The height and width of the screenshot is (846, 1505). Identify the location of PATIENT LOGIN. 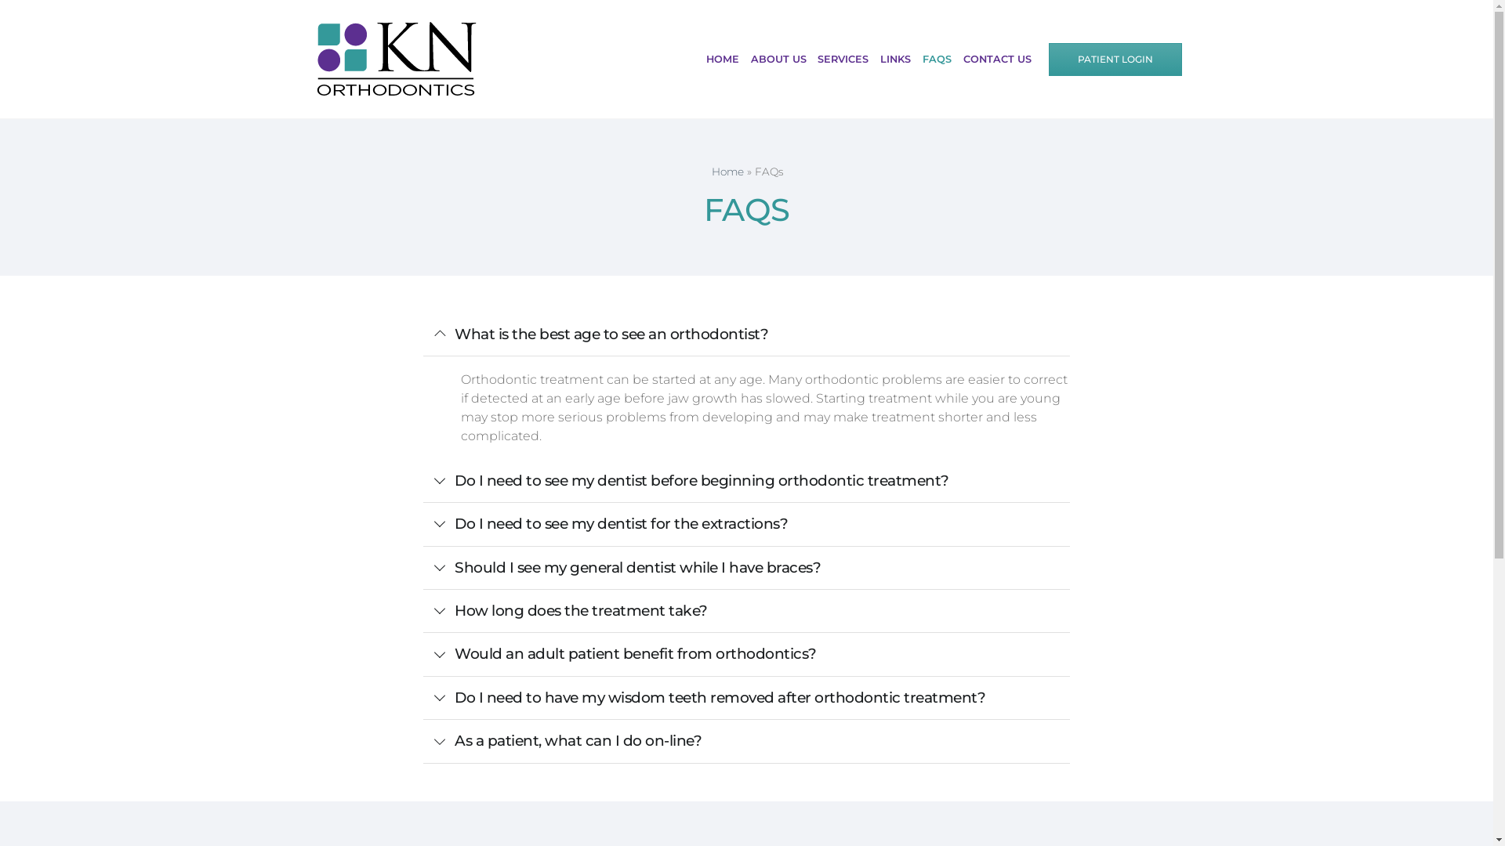
(1115, 60).